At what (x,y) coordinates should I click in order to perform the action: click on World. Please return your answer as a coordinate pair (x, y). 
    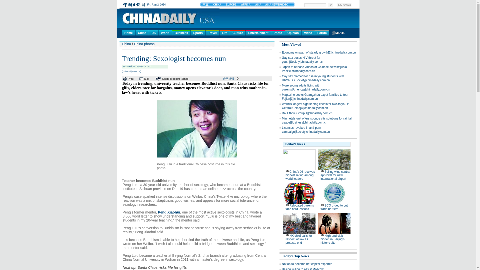
    Looking at the image, I should click on (165, 32).